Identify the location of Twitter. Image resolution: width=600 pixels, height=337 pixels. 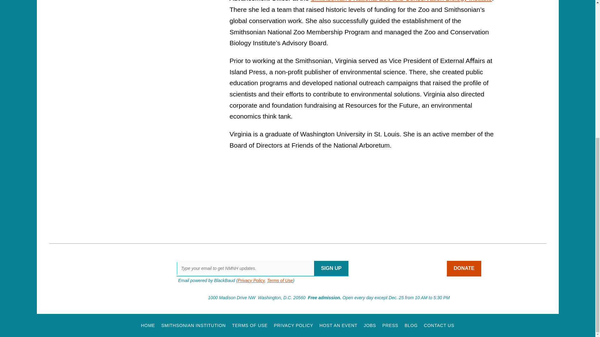
(410, 268).